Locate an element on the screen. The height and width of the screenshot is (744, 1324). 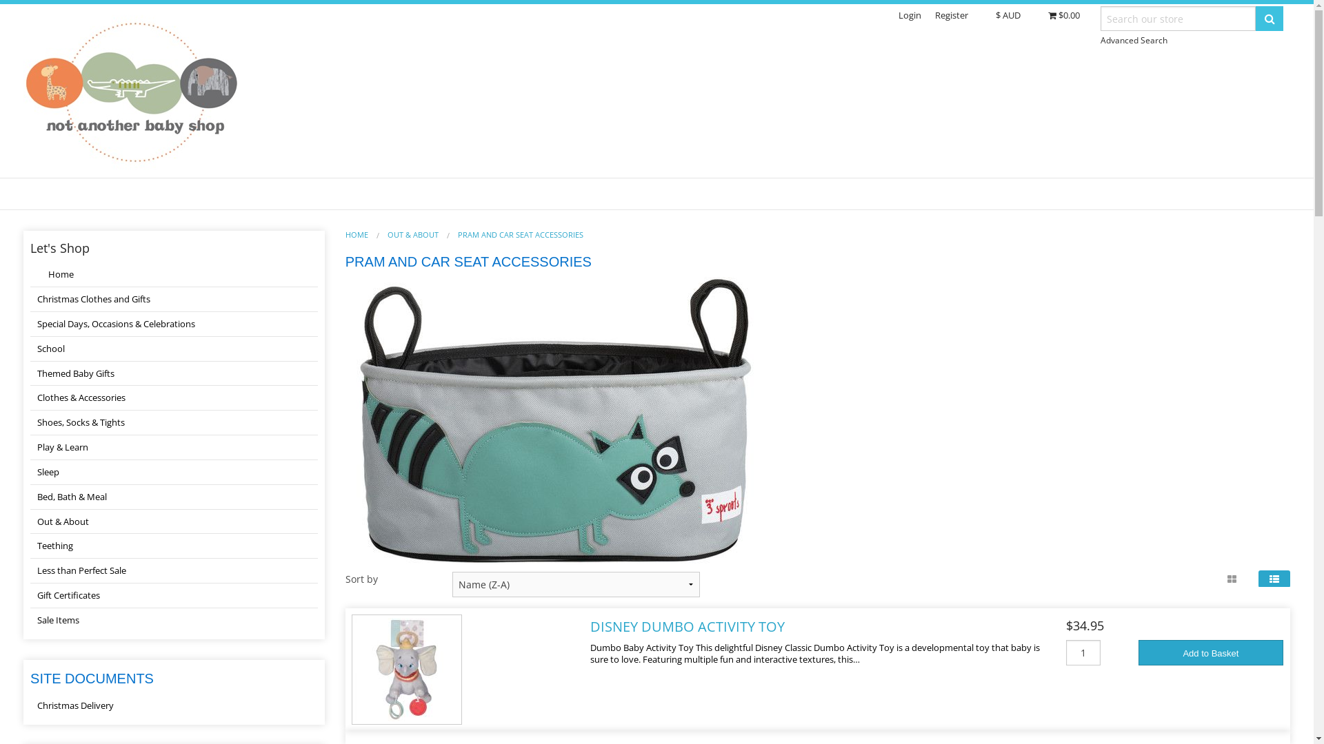
Sale Items is located at coordinates (174, 620).